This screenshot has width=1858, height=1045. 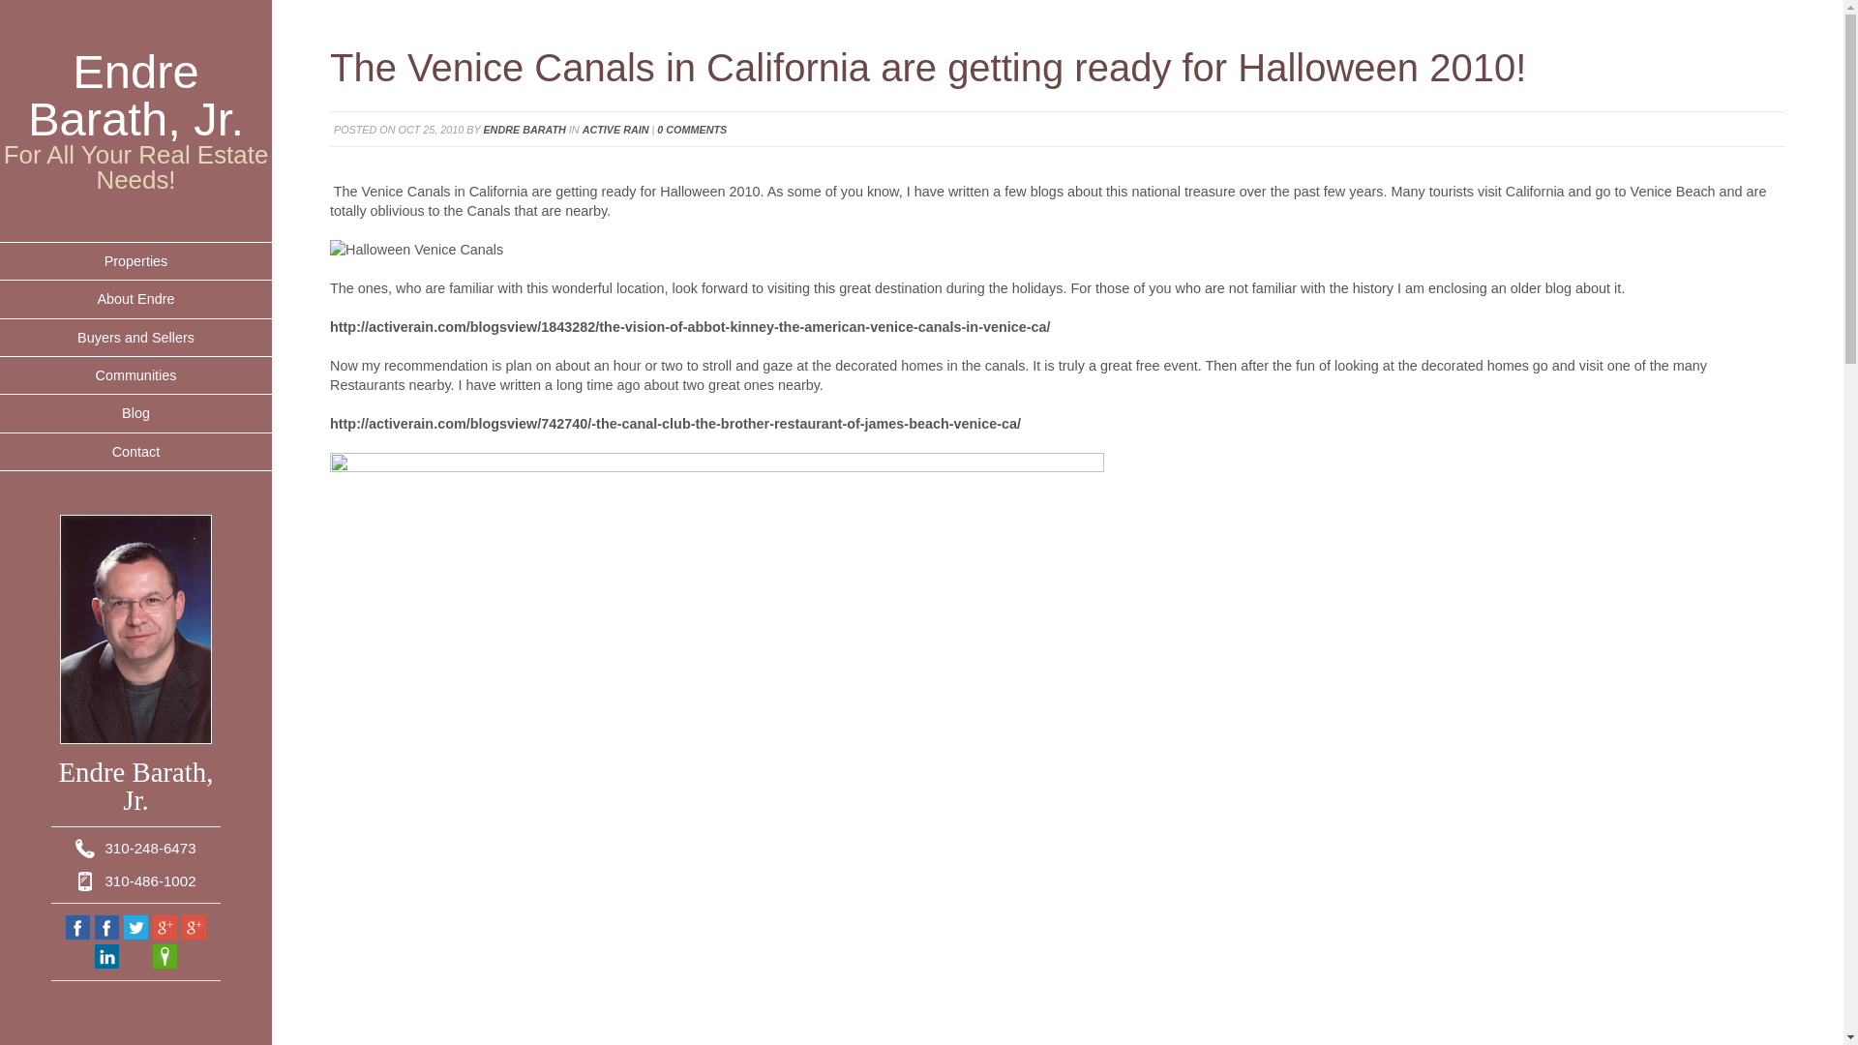 What do you see at coordinates (135, 300) in the screenshot?
I see `About Endre` at bounding box center [135, 300].